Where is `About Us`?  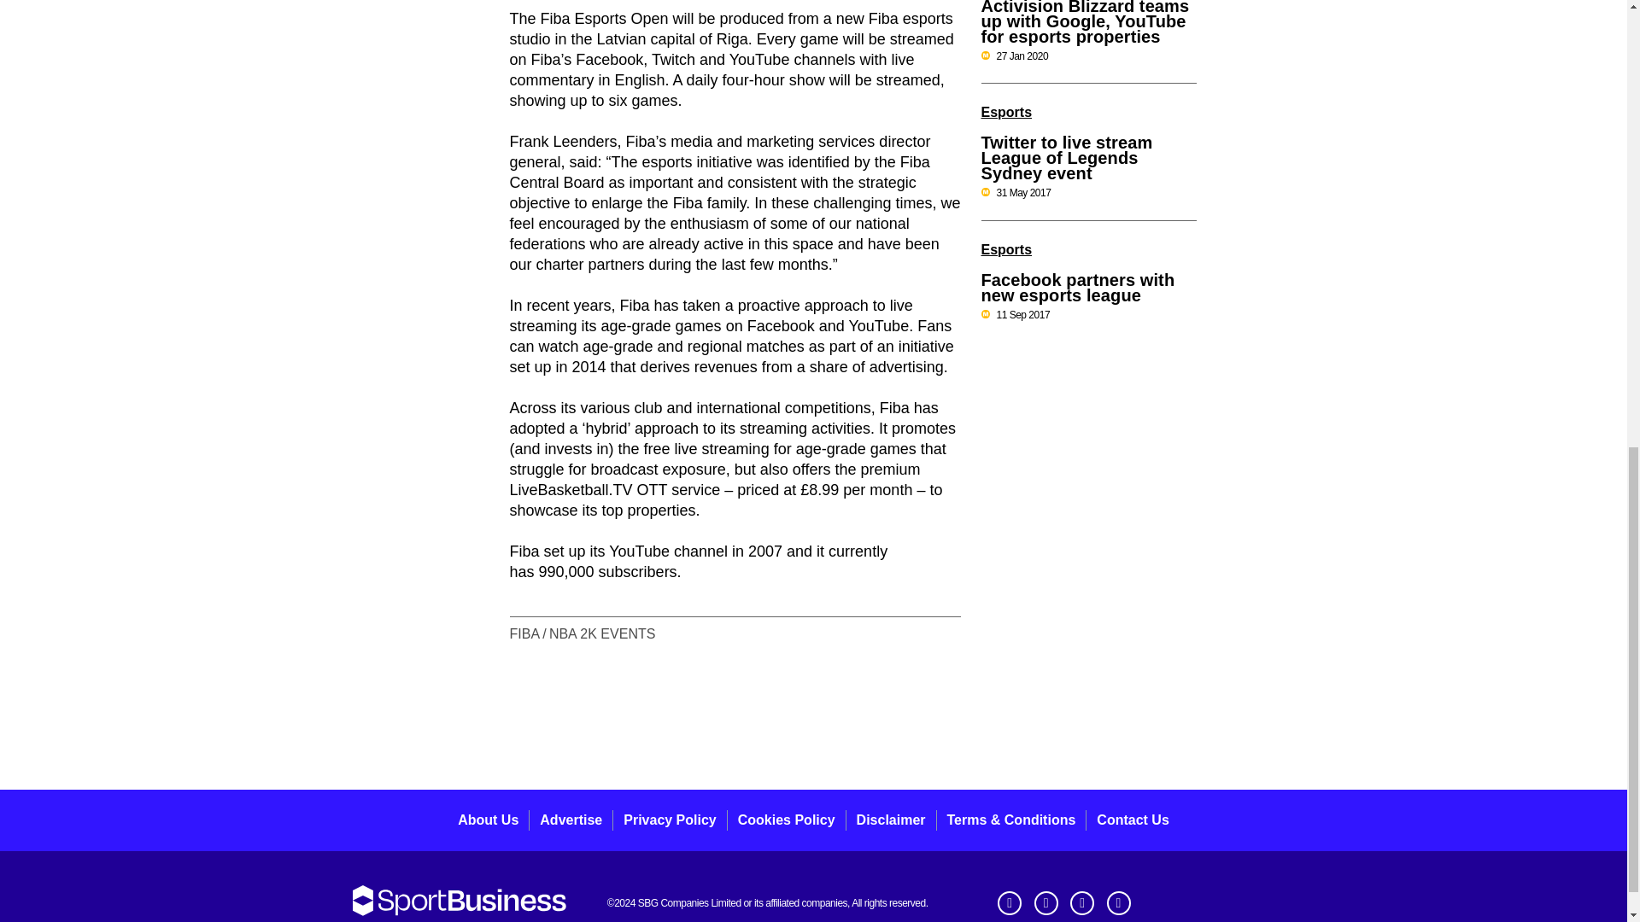
About Us is located at coordinates (487, 820).